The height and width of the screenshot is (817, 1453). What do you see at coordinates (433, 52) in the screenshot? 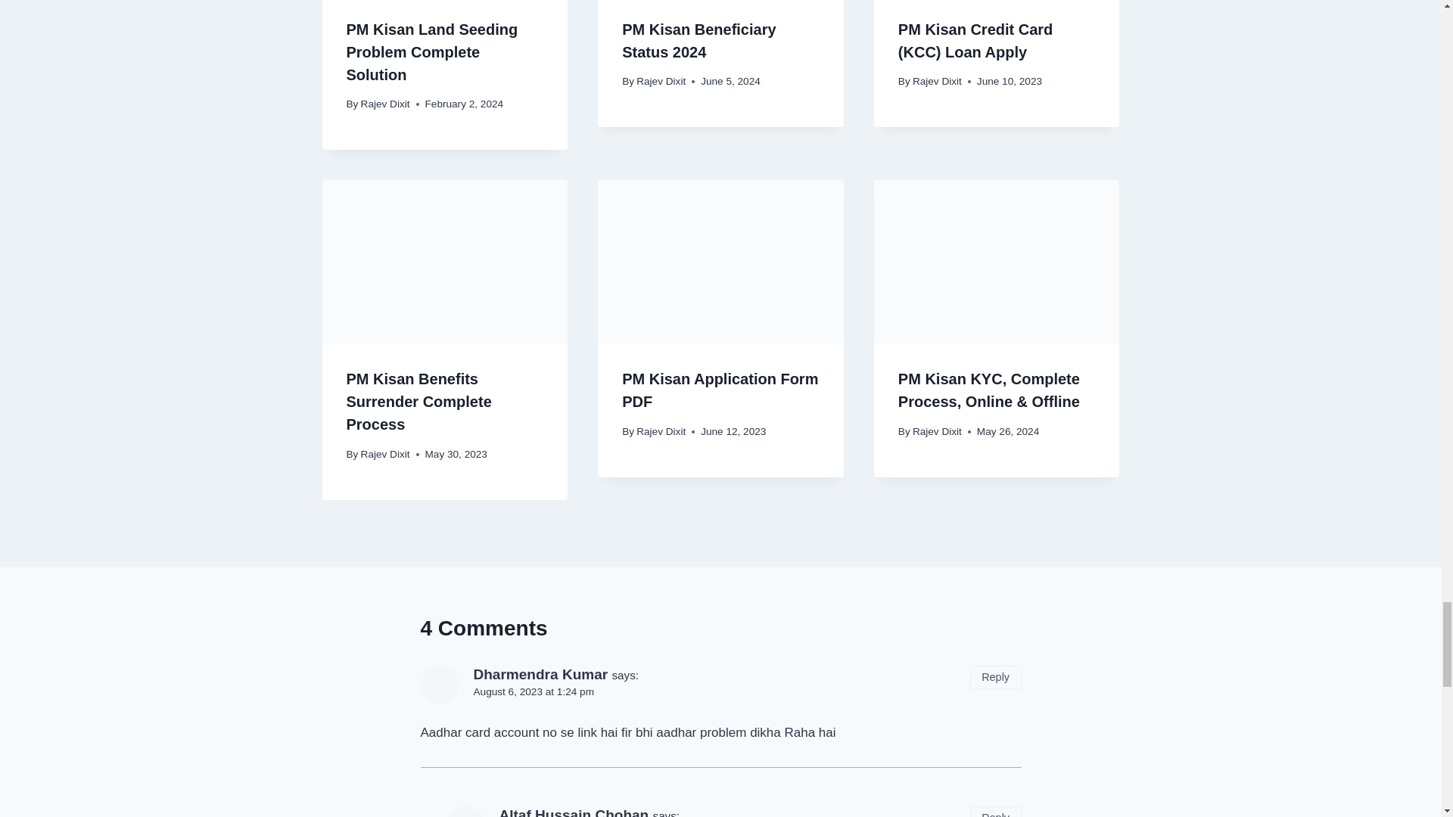
I see `PM Kisan Land Seeding Problem Complete Solution` at bounding box center [433, 52].